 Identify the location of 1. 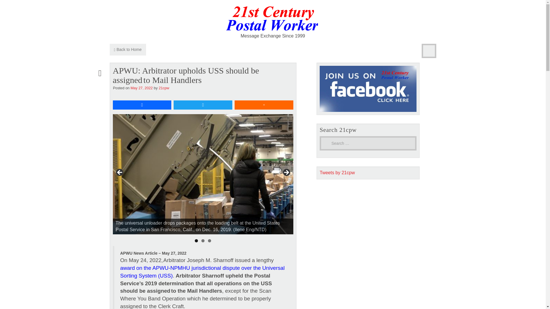
(196, 240).